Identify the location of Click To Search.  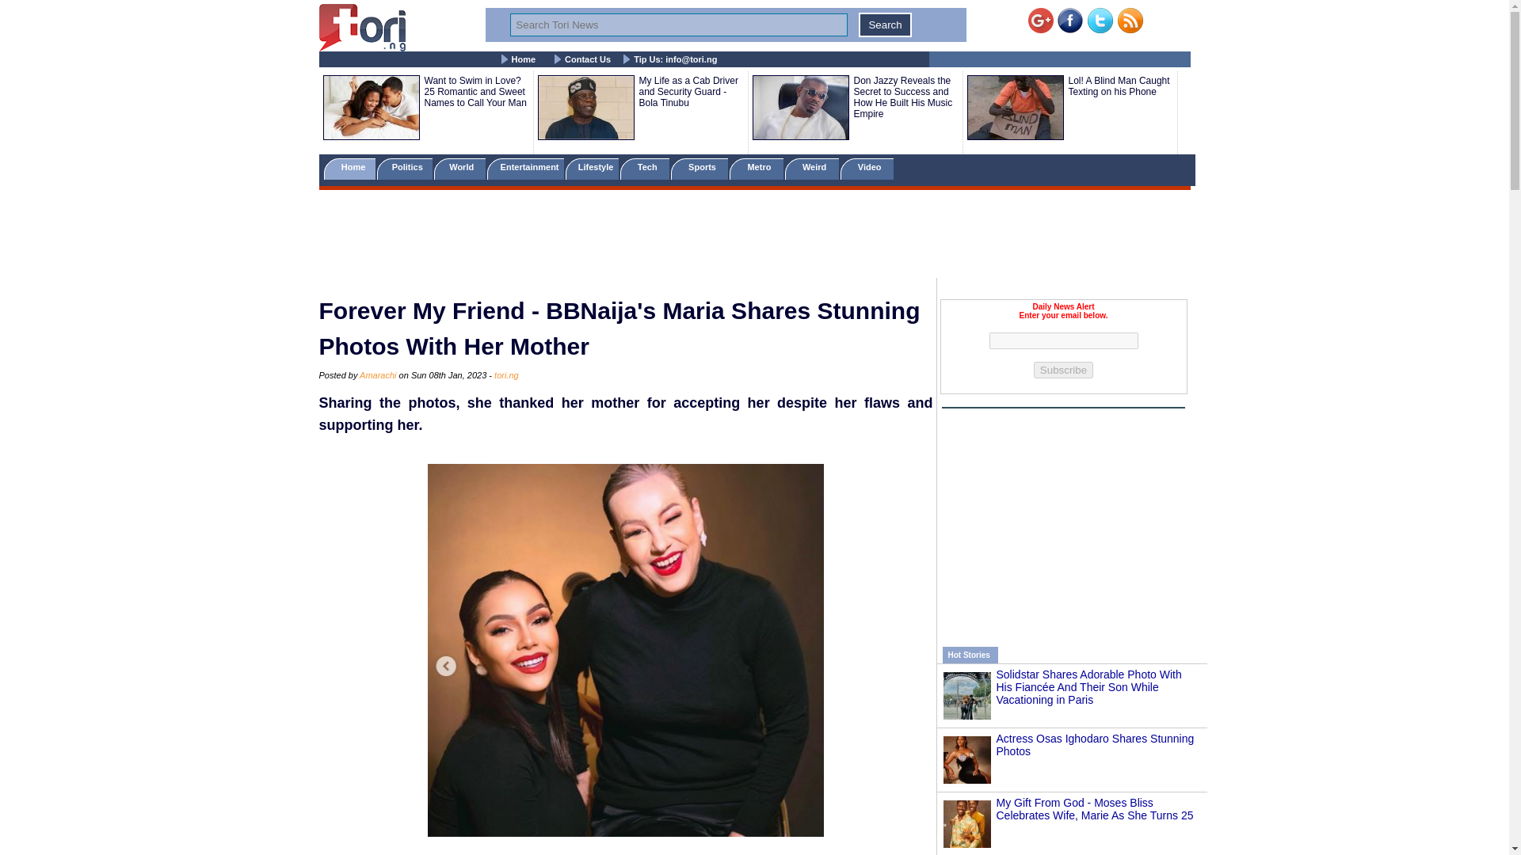
(885, 25).